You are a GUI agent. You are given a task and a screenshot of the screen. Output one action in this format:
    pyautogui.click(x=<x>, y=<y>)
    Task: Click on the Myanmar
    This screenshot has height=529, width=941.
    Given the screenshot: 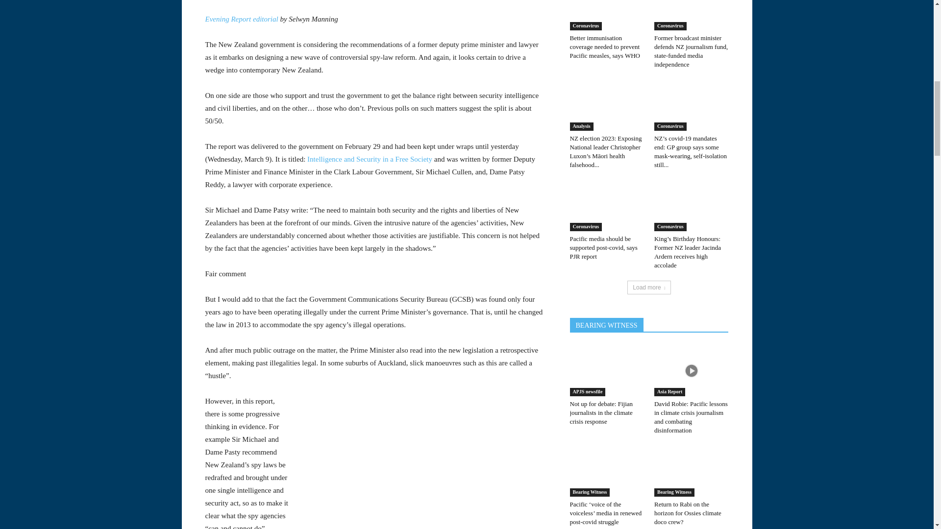 What is the action you would take?
    pyautogui.click(x=91, y=227)
    